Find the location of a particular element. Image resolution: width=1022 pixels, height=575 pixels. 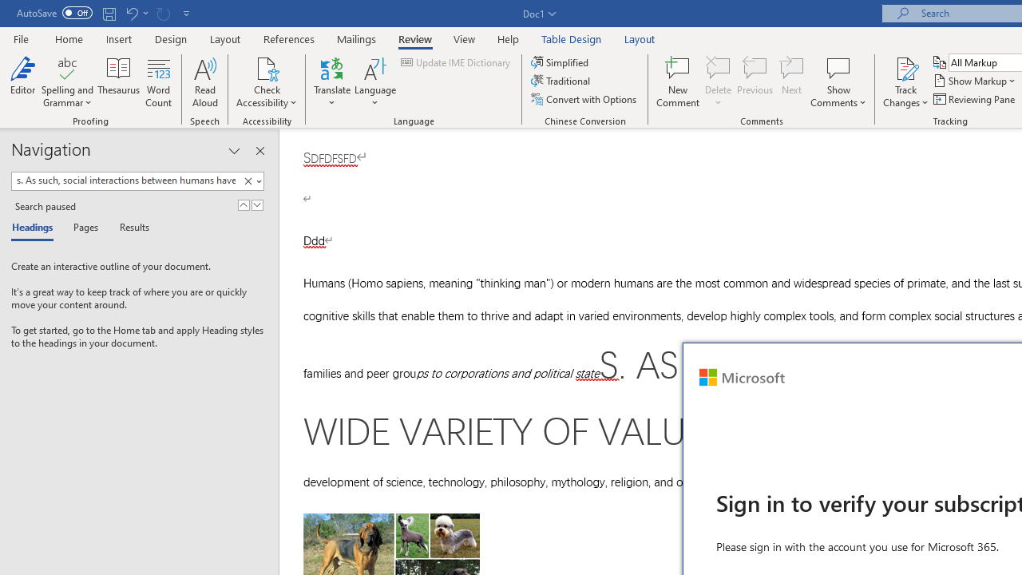

Read Aloud is located at coordinates (204, 81).